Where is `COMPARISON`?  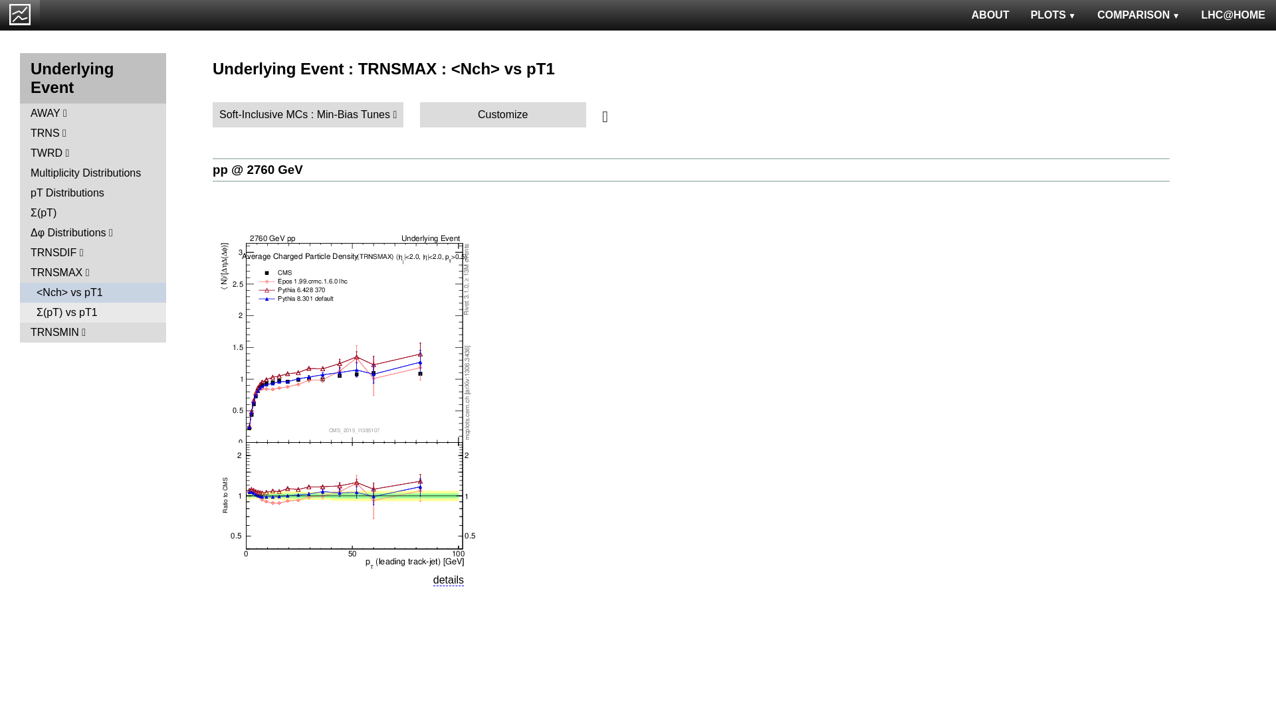
COMPARISON is located at coordinates (1138, 15).